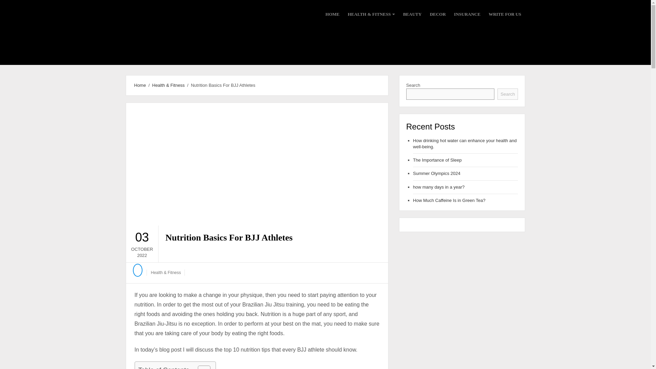 The height and width of the screenshot is (369, 656). I want to click on HOME, so click(332, 14).